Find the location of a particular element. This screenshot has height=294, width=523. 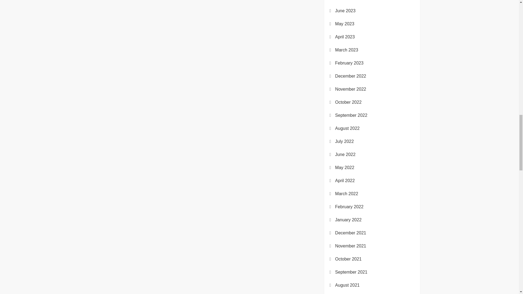

August 2022 is located at coordinates (347, 128).